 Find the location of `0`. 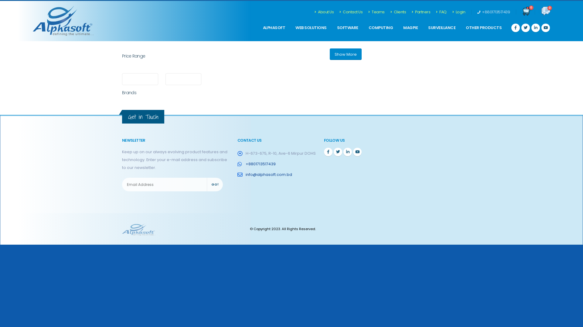

0 is located at coordinates (527, 12).